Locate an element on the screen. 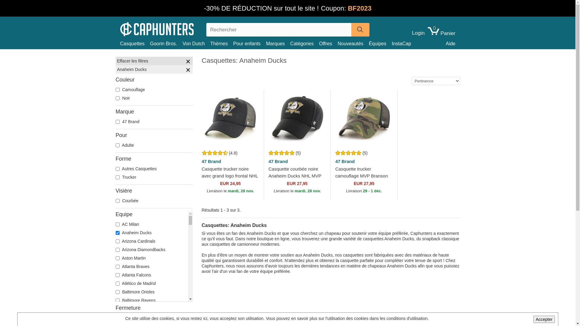 The height and width of the screenshot is (326, 580). Login is located at coordinates (418, 33).